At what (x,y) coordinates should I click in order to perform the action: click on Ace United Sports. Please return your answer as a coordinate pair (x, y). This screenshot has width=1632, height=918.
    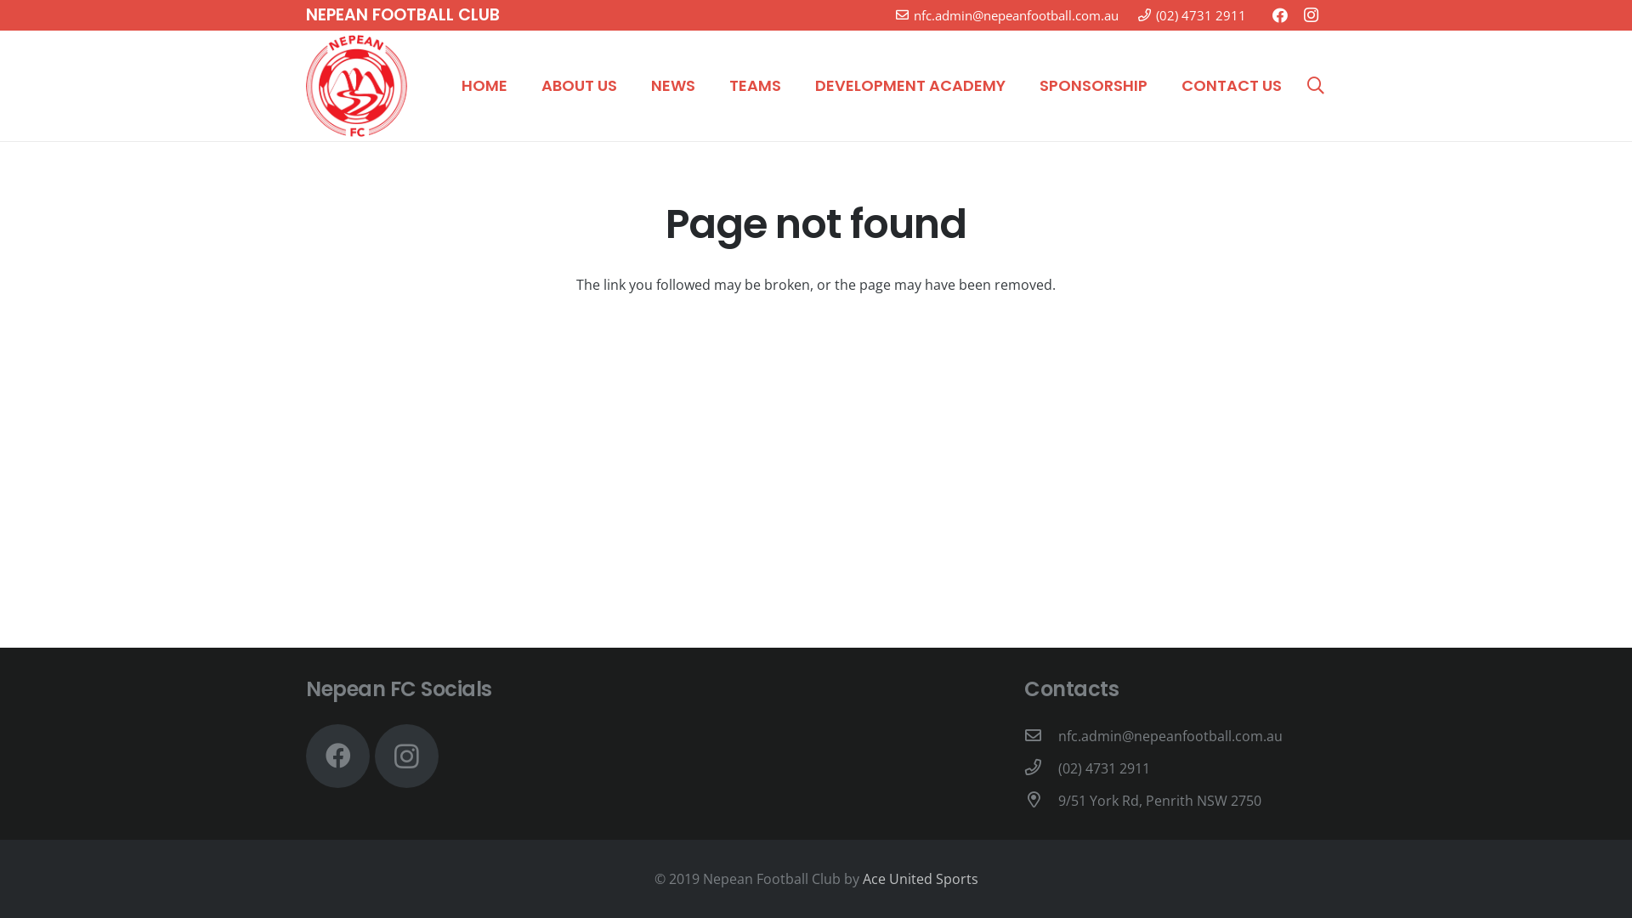
    Looking at the image, I should click on (920, 879).